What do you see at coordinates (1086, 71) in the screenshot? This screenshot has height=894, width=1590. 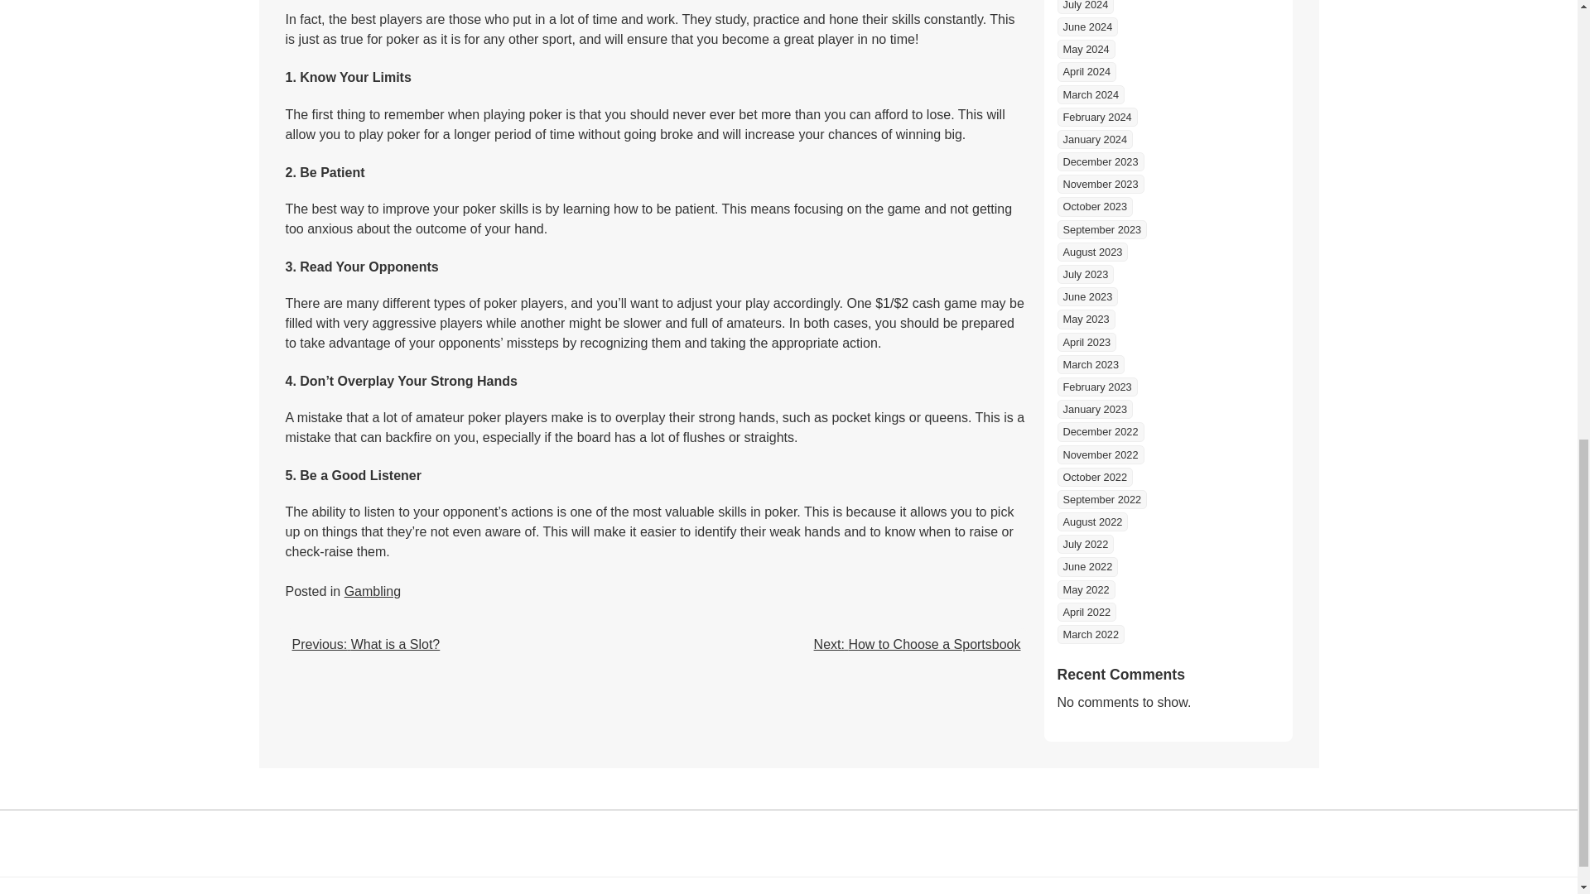 I see `April 2024` at bounding box center [1086, 71].